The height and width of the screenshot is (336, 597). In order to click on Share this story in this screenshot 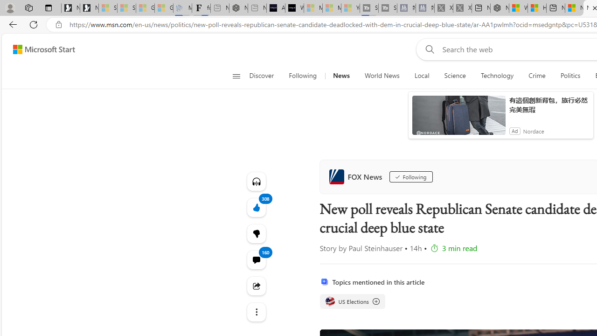, I will do `click(256, 286)`.